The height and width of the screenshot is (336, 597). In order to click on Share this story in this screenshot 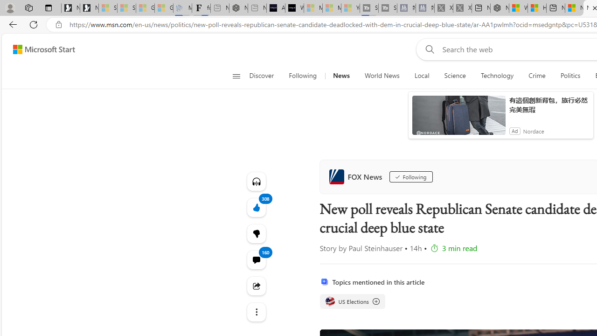, I will do `click(256, 286)`.